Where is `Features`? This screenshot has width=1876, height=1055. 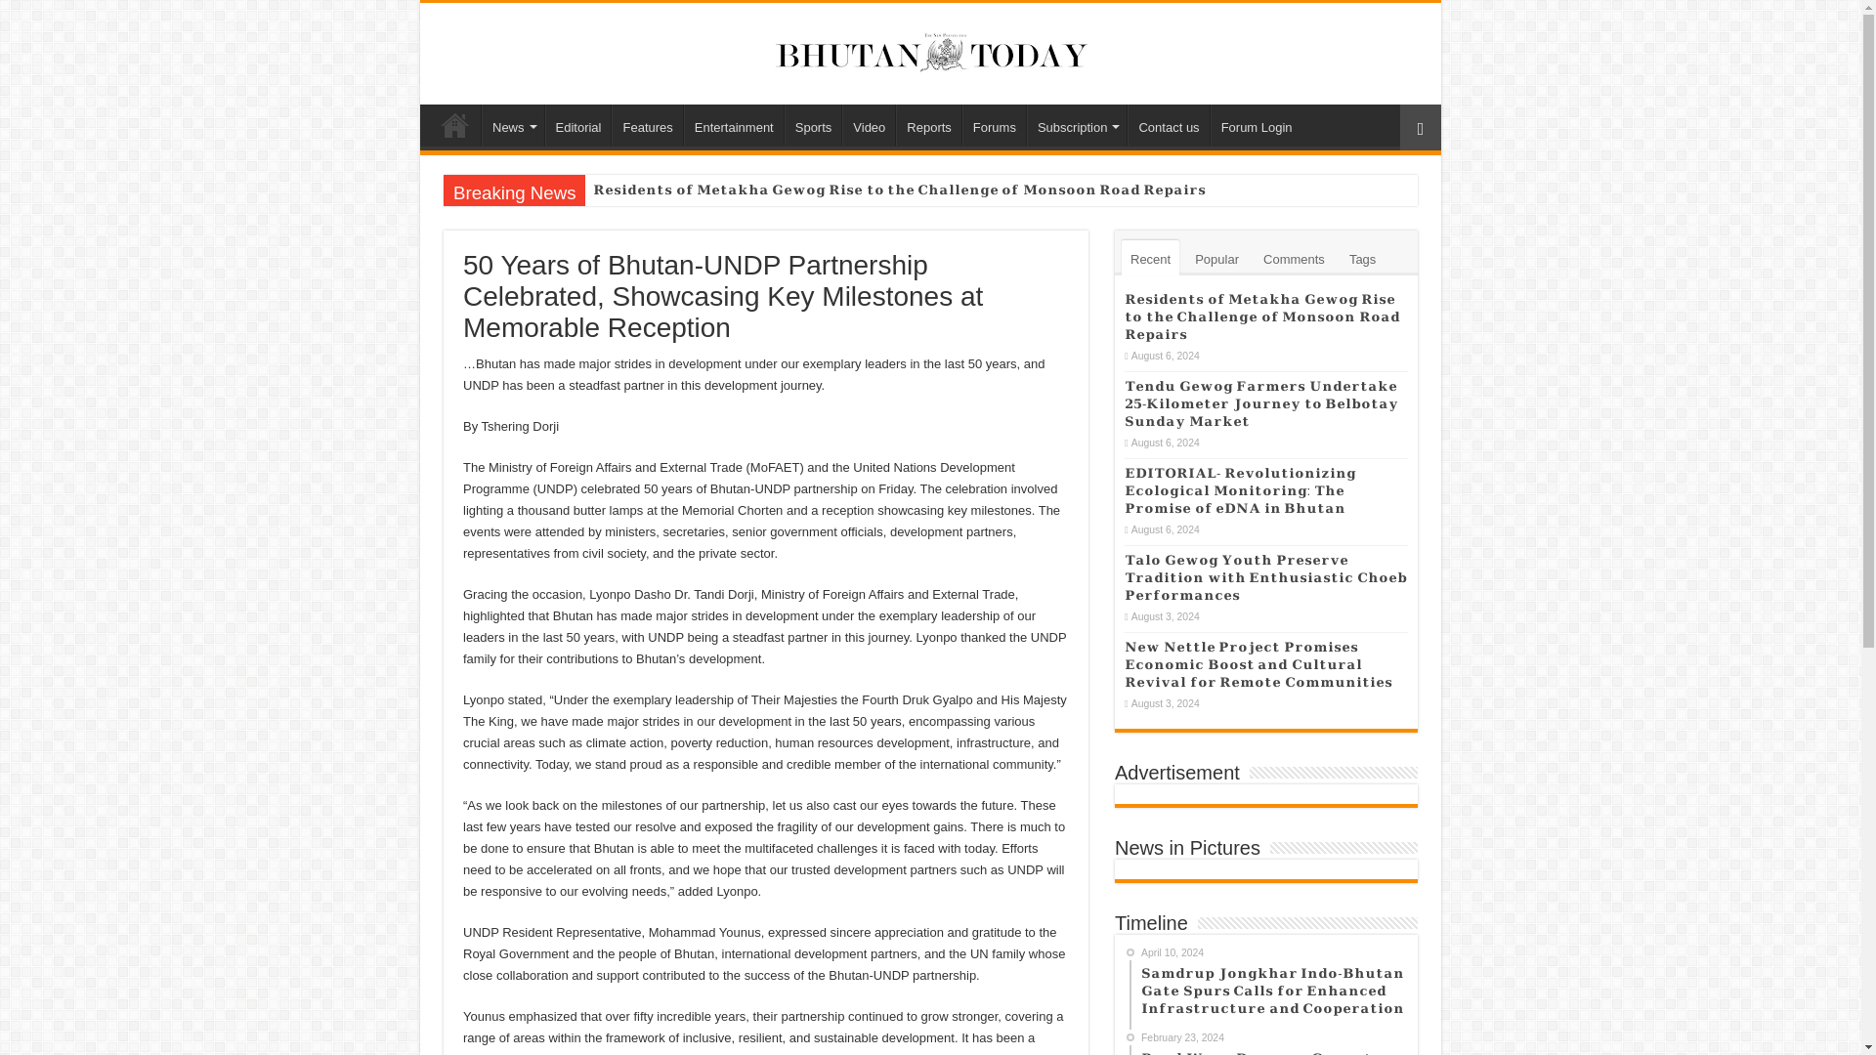
Features is located at coordinates (647, 125).